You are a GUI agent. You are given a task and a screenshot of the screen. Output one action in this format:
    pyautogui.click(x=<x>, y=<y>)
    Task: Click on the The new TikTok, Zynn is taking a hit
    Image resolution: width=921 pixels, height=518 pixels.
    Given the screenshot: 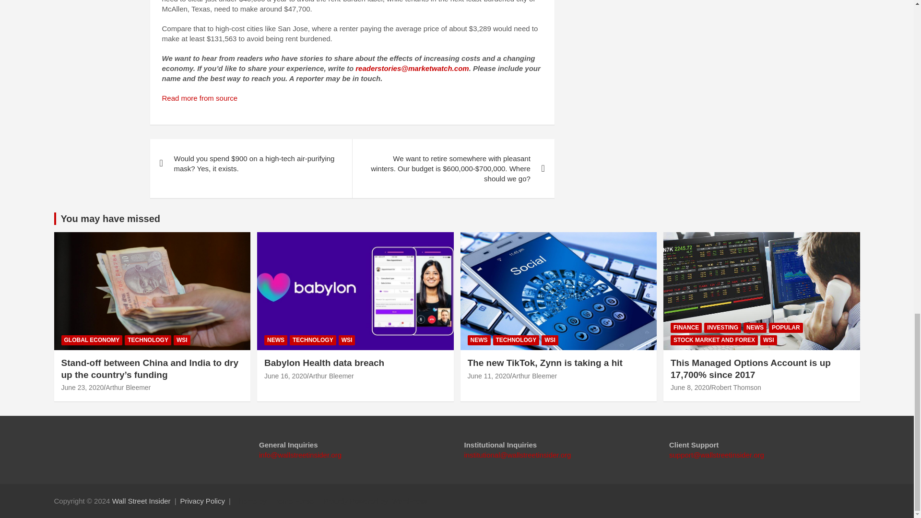 What is the action you would take?
    pyautogui.click(x=488, y=376)
    